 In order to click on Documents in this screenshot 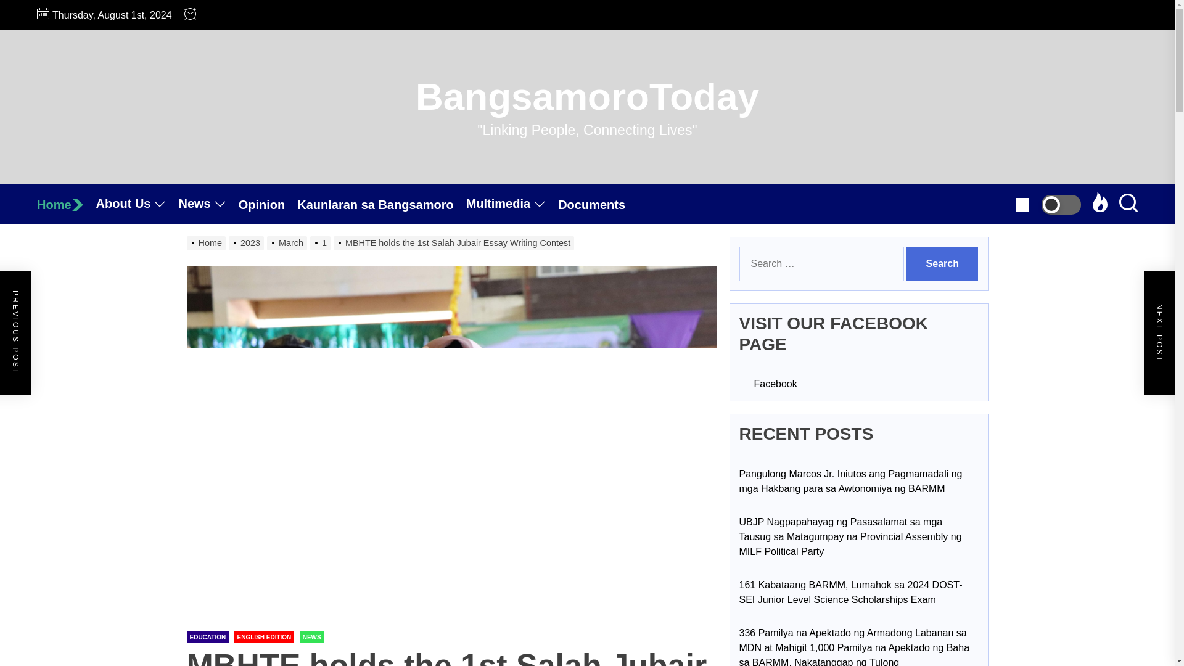, I will do `click(598, 205)`.